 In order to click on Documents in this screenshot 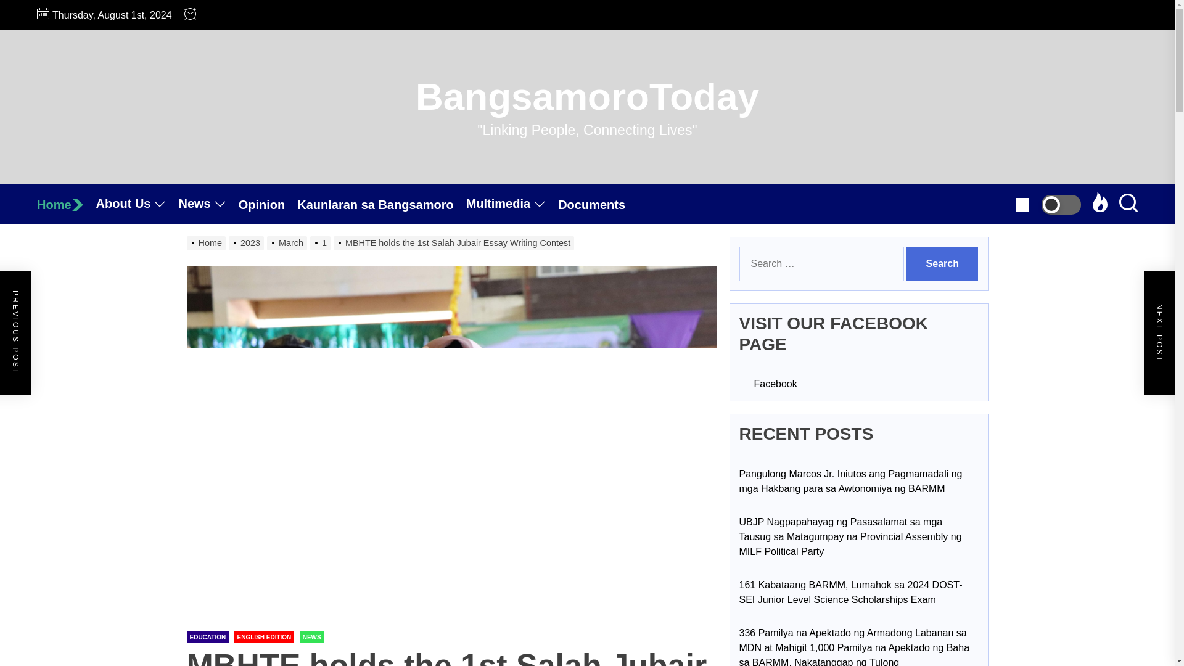, I will do `click(598, 205)`.